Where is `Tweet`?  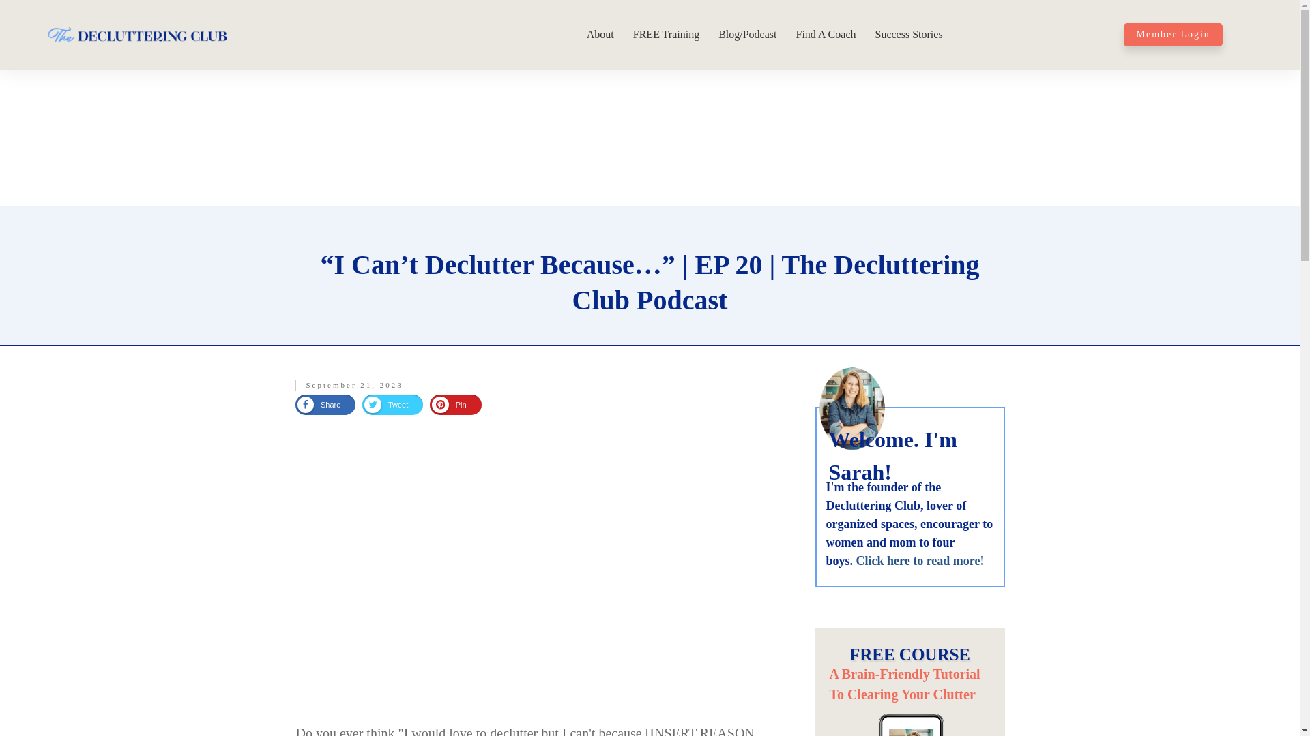
Tweet is located at coordinates (385, 405).